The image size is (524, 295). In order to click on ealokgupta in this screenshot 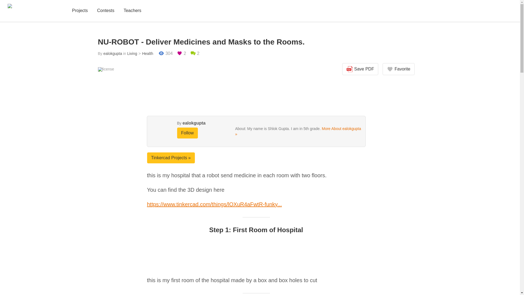, I will do `click(112, 54)`.